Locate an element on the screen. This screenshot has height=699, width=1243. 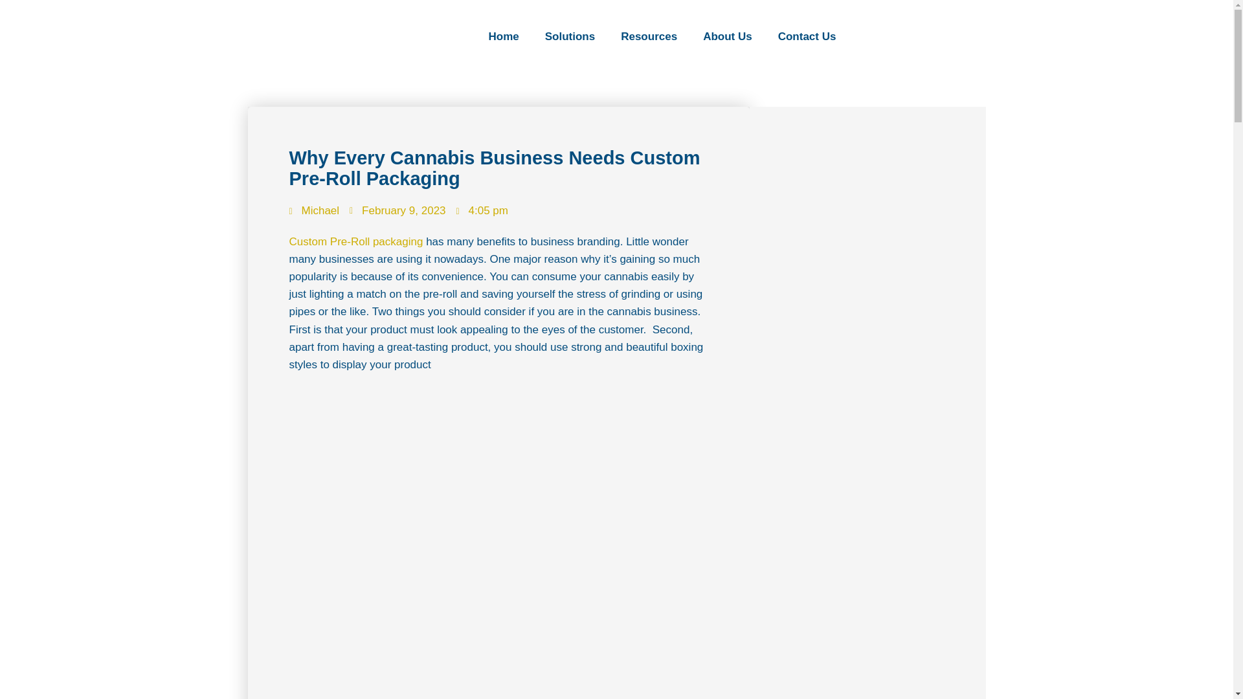
About Us is located at coordinates (728, 36).